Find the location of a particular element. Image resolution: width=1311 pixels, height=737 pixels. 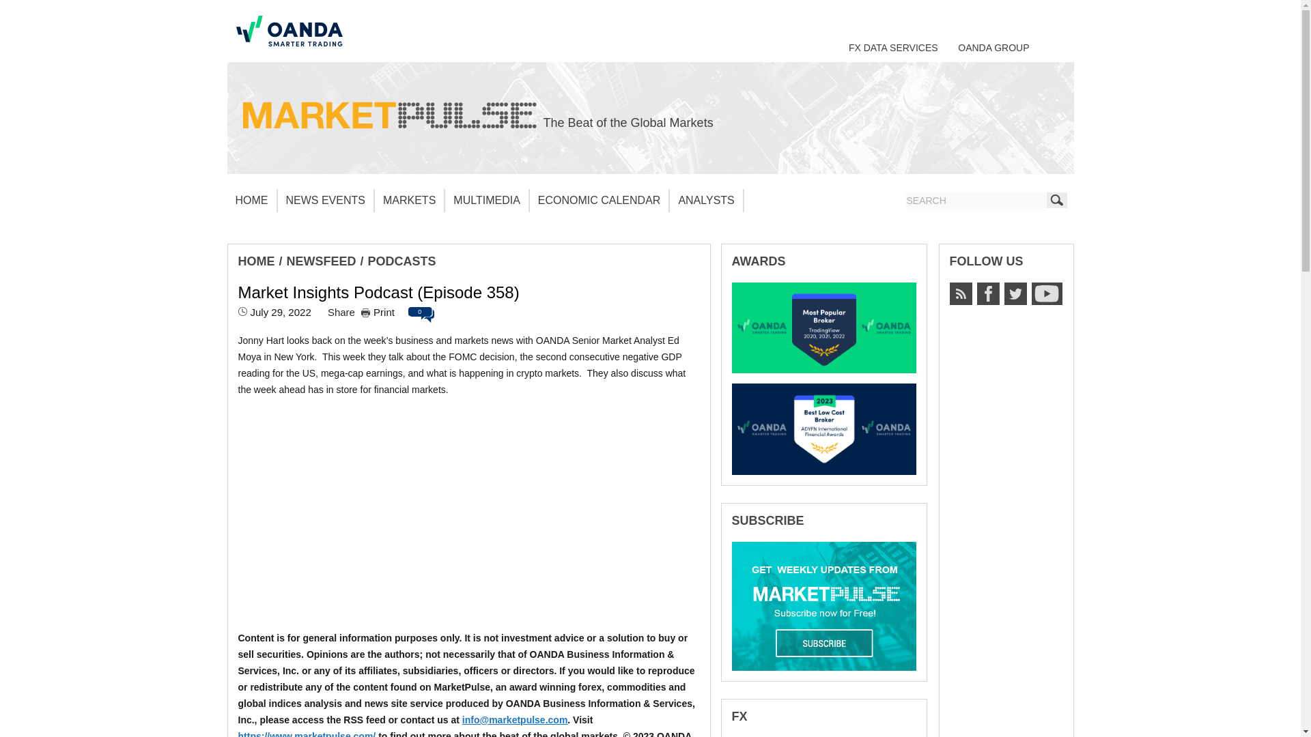

Find is located at coordinates (1056, 199).